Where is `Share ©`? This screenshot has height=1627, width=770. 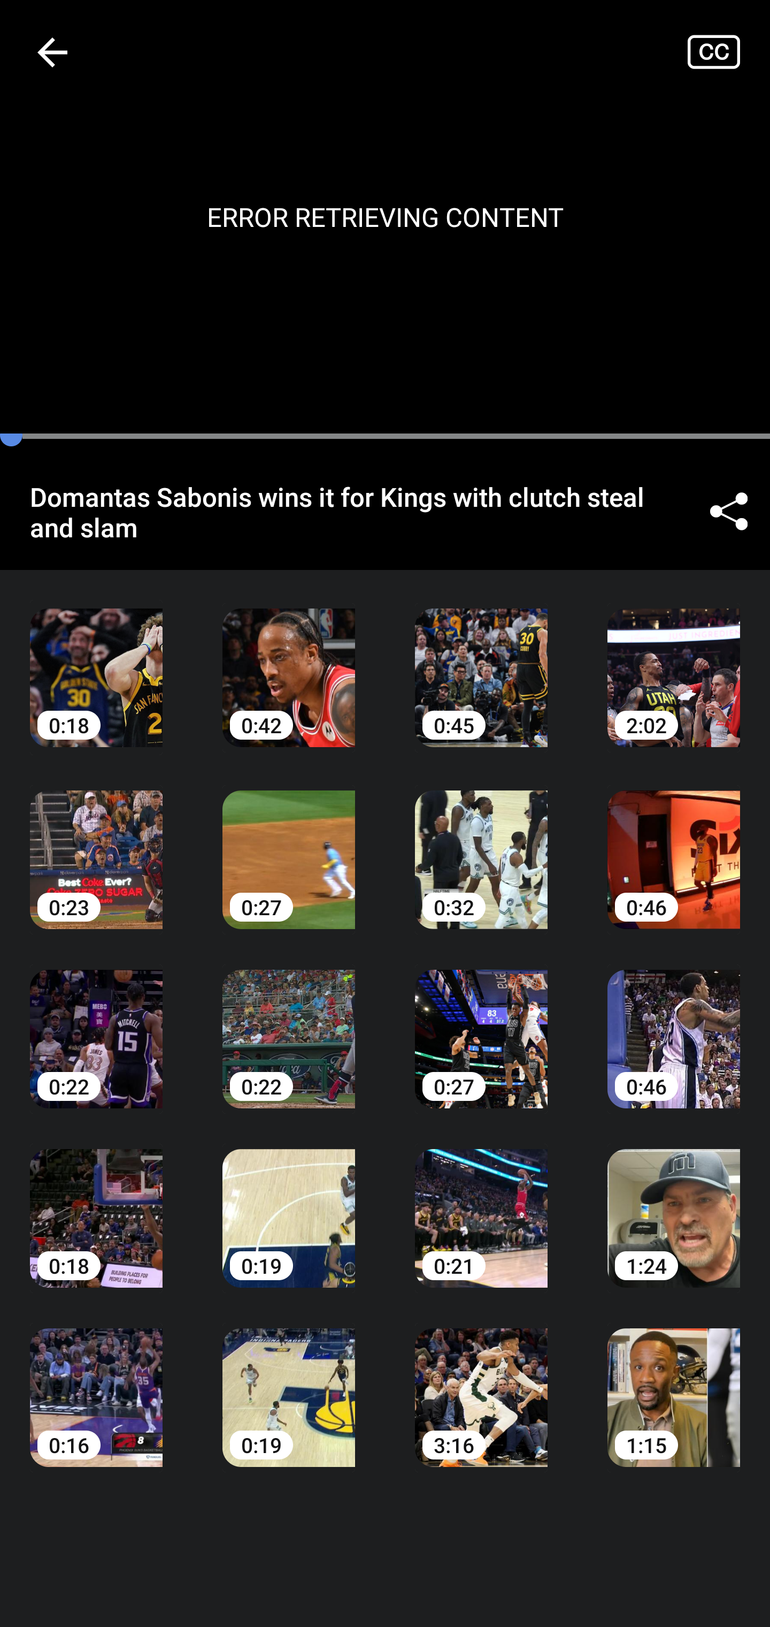 Share © is located at coordinates (728, 512).